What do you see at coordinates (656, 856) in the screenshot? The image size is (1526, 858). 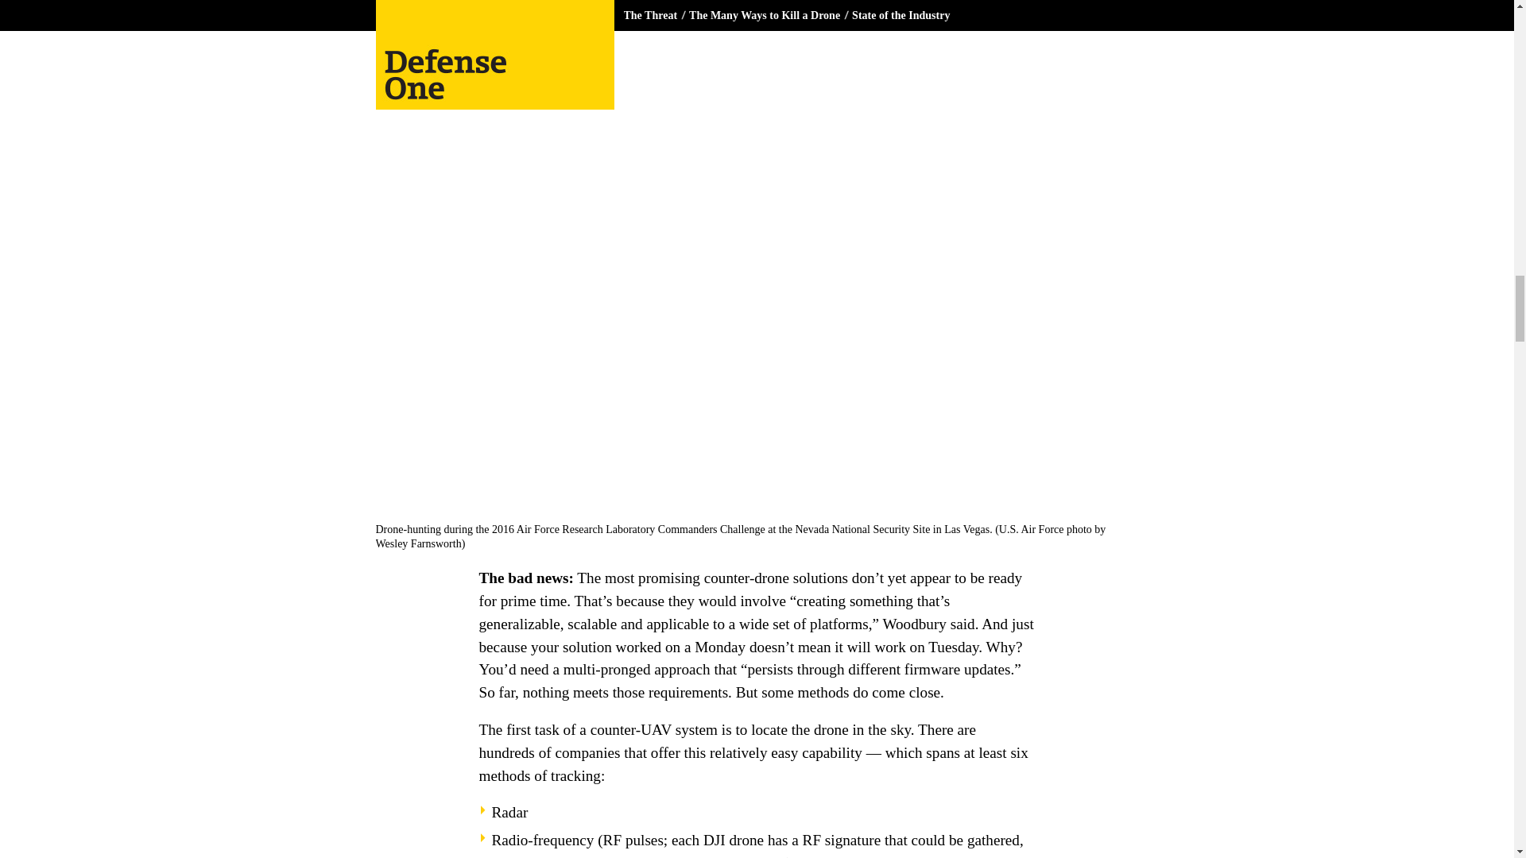 I see `Aeroscope` at bounding box center [656, 856].